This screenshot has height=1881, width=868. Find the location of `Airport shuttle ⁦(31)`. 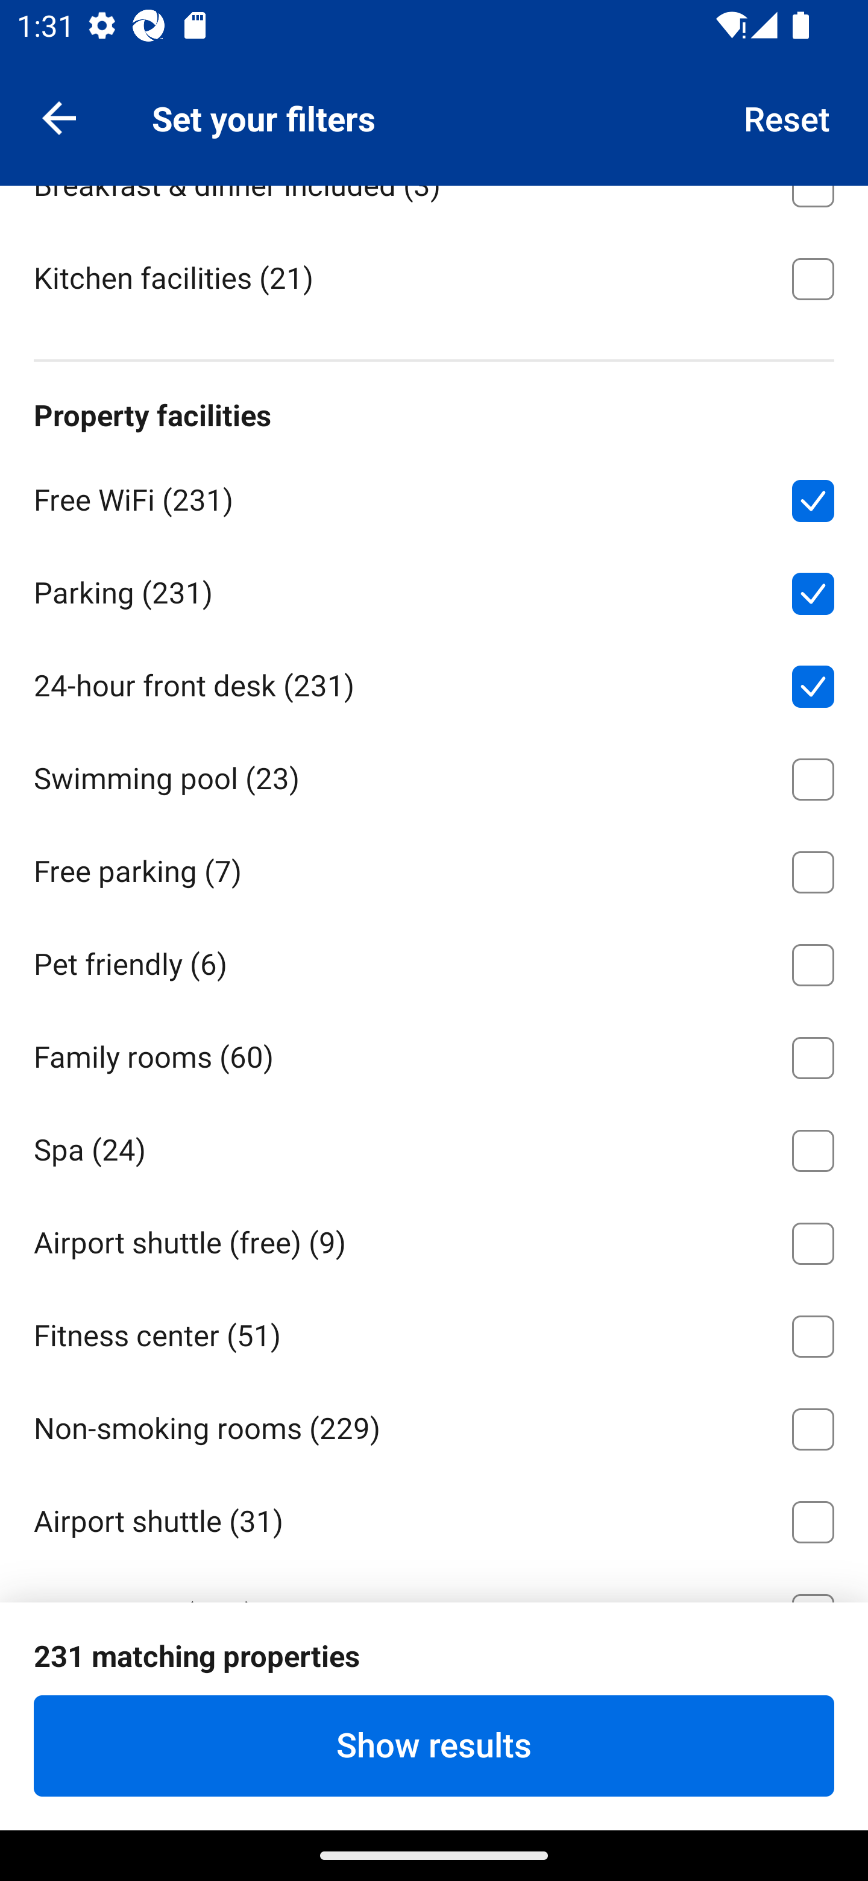

Airport shuttle ⁦(31) is located at coordinates (434, 1517).